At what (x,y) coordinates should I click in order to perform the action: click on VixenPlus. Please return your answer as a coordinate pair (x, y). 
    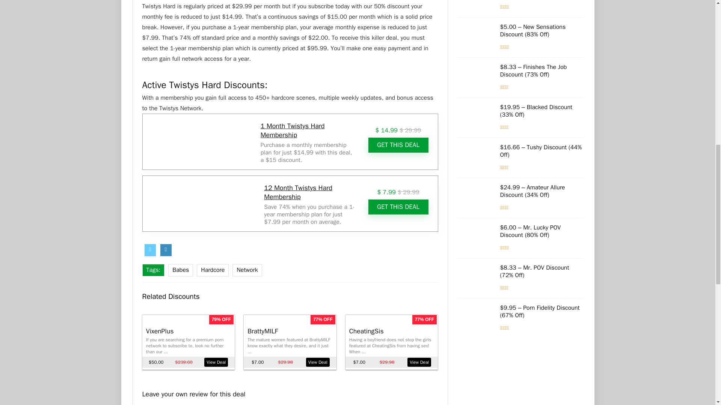
    Looking at the image, I should click on (160, 331).